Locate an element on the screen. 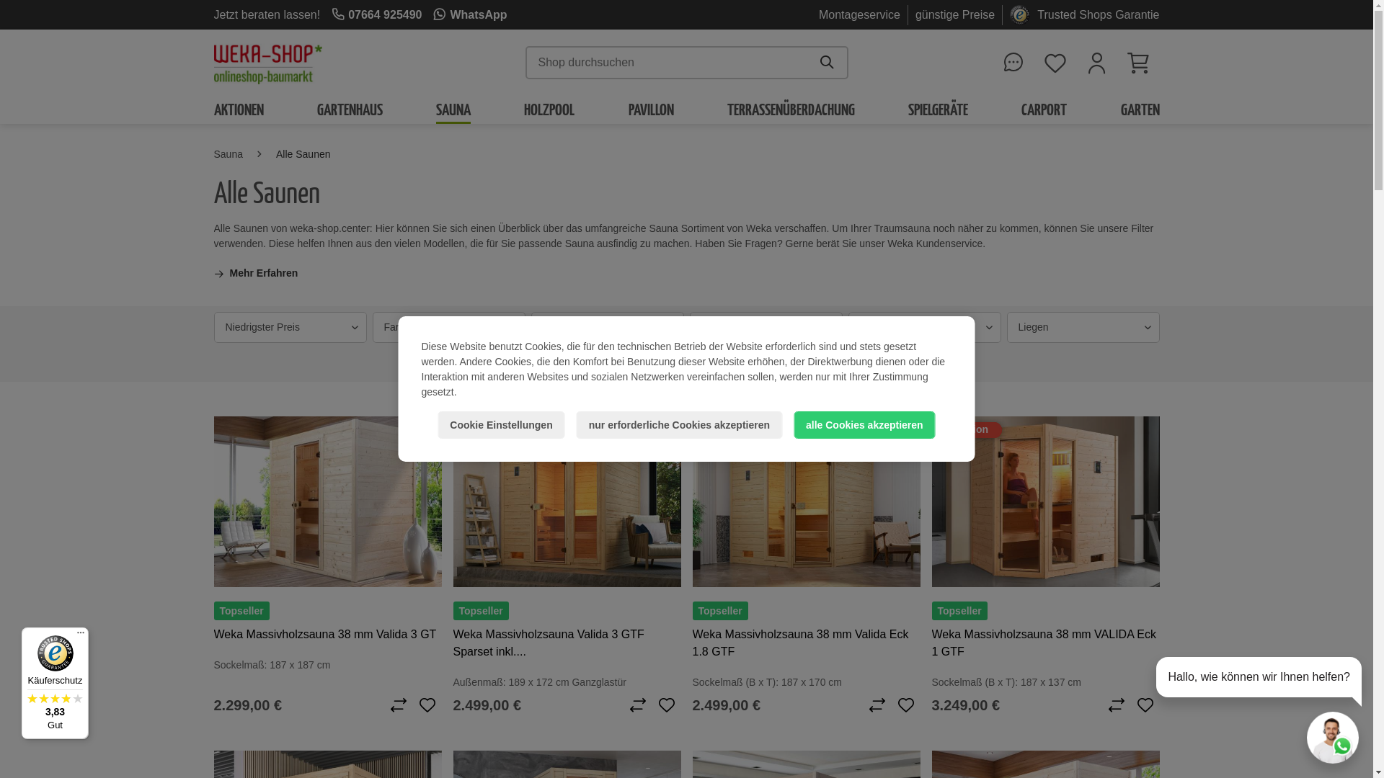 The width and height of the screenshot is (1384, 778). GARTENHAUS is located at coordinates (350, 109).